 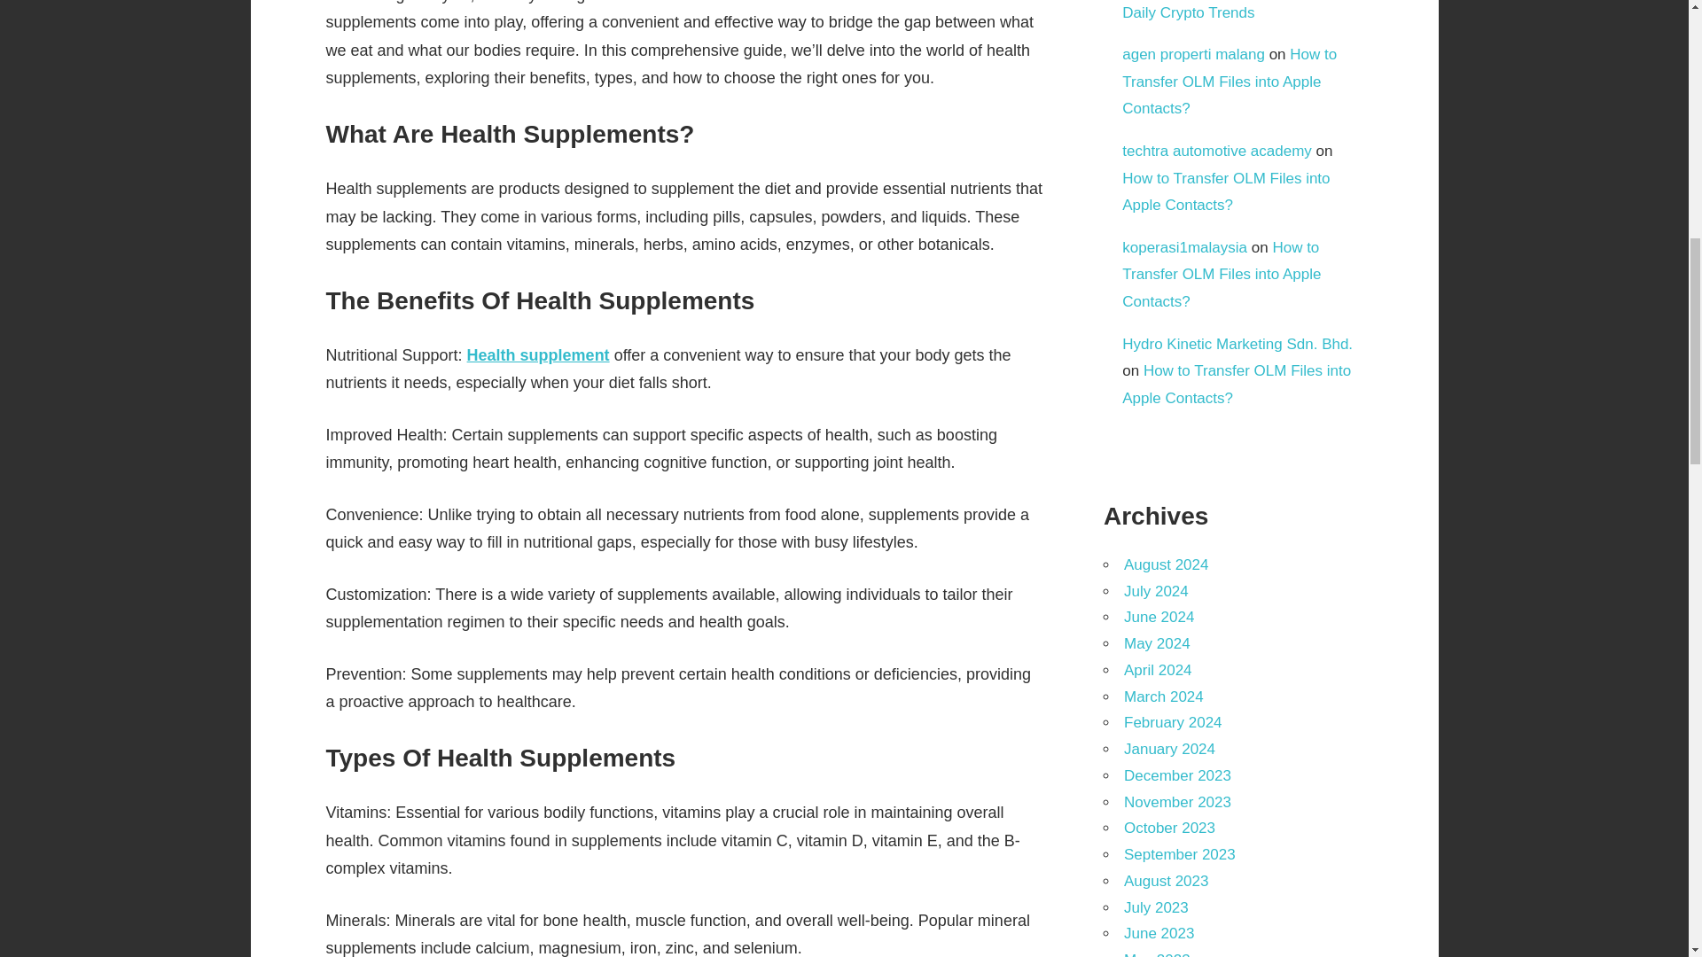 What do you see at coordinates (1236, 385) in the screenshot?
I see `How to Transfer OLM Files into Apple Contacts?` at bounding box center [1236, 385].